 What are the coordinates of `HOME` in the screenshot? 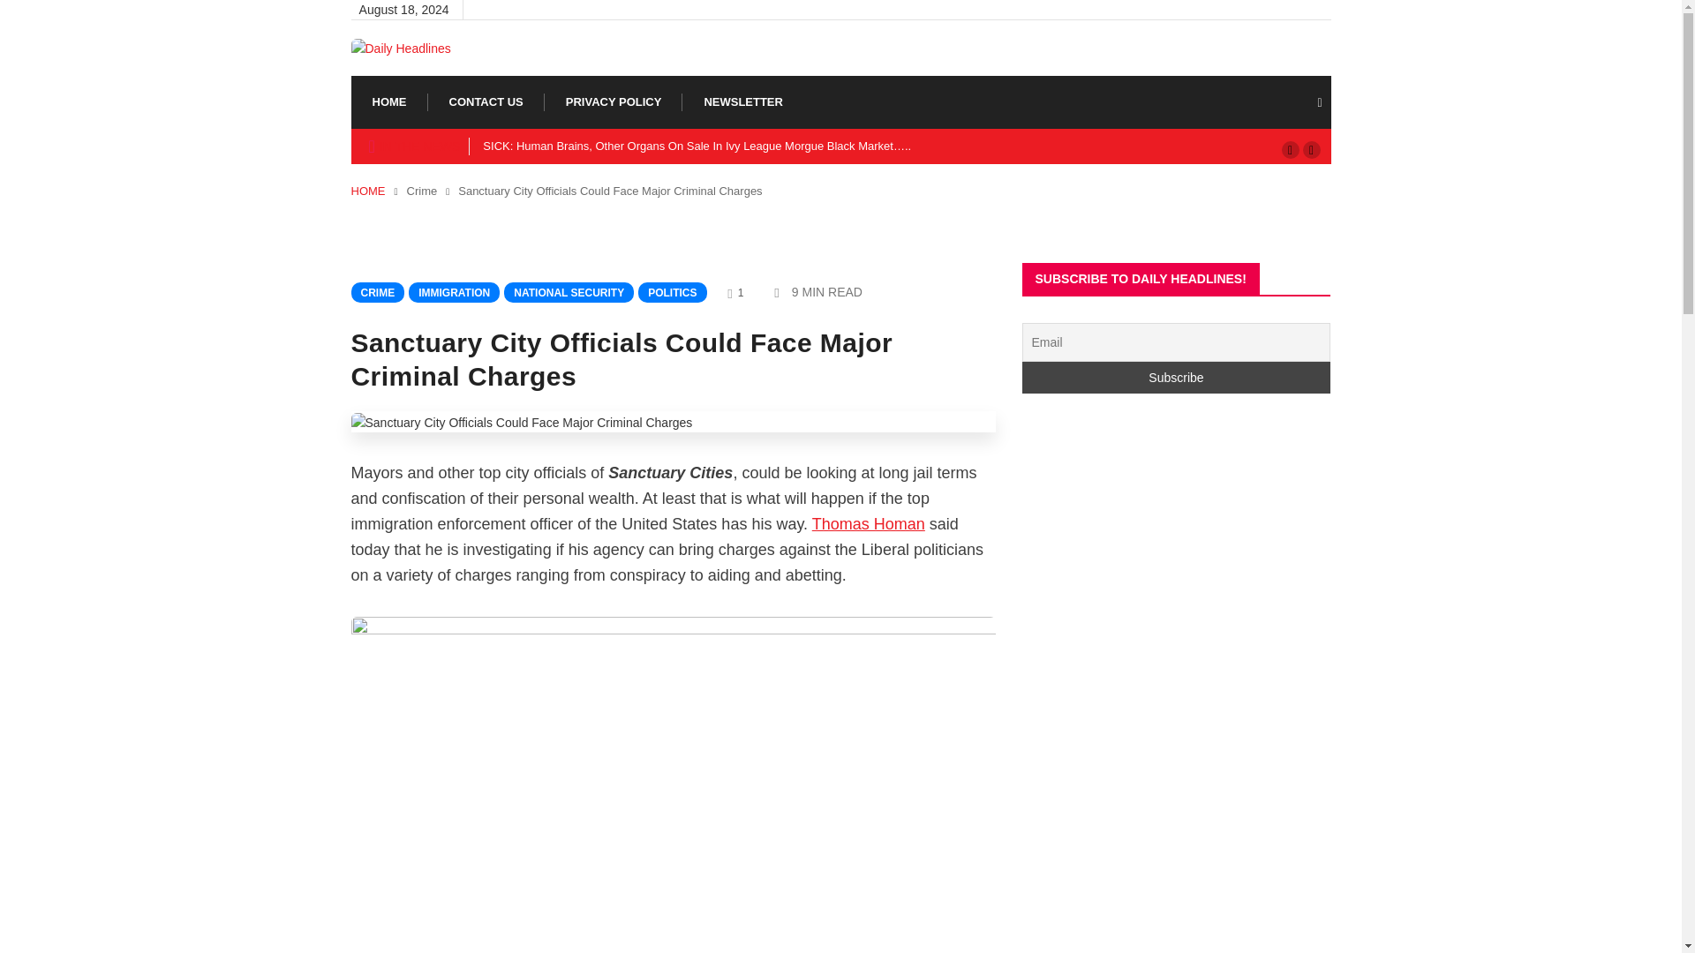 It's located at (368, 191).